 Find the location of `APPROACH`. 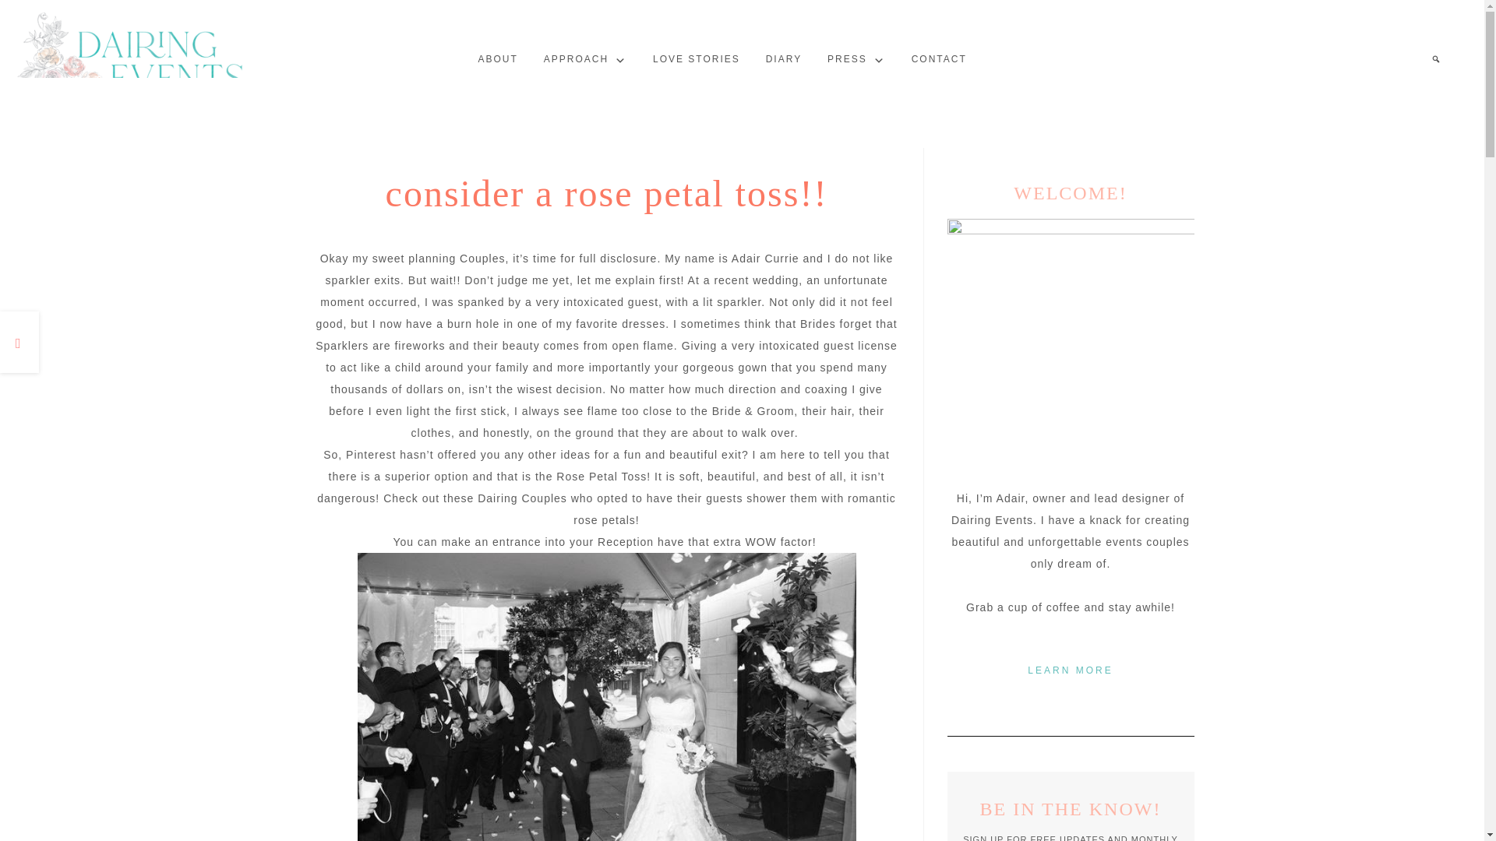

APPROACH is located at coordinates (585, 59).